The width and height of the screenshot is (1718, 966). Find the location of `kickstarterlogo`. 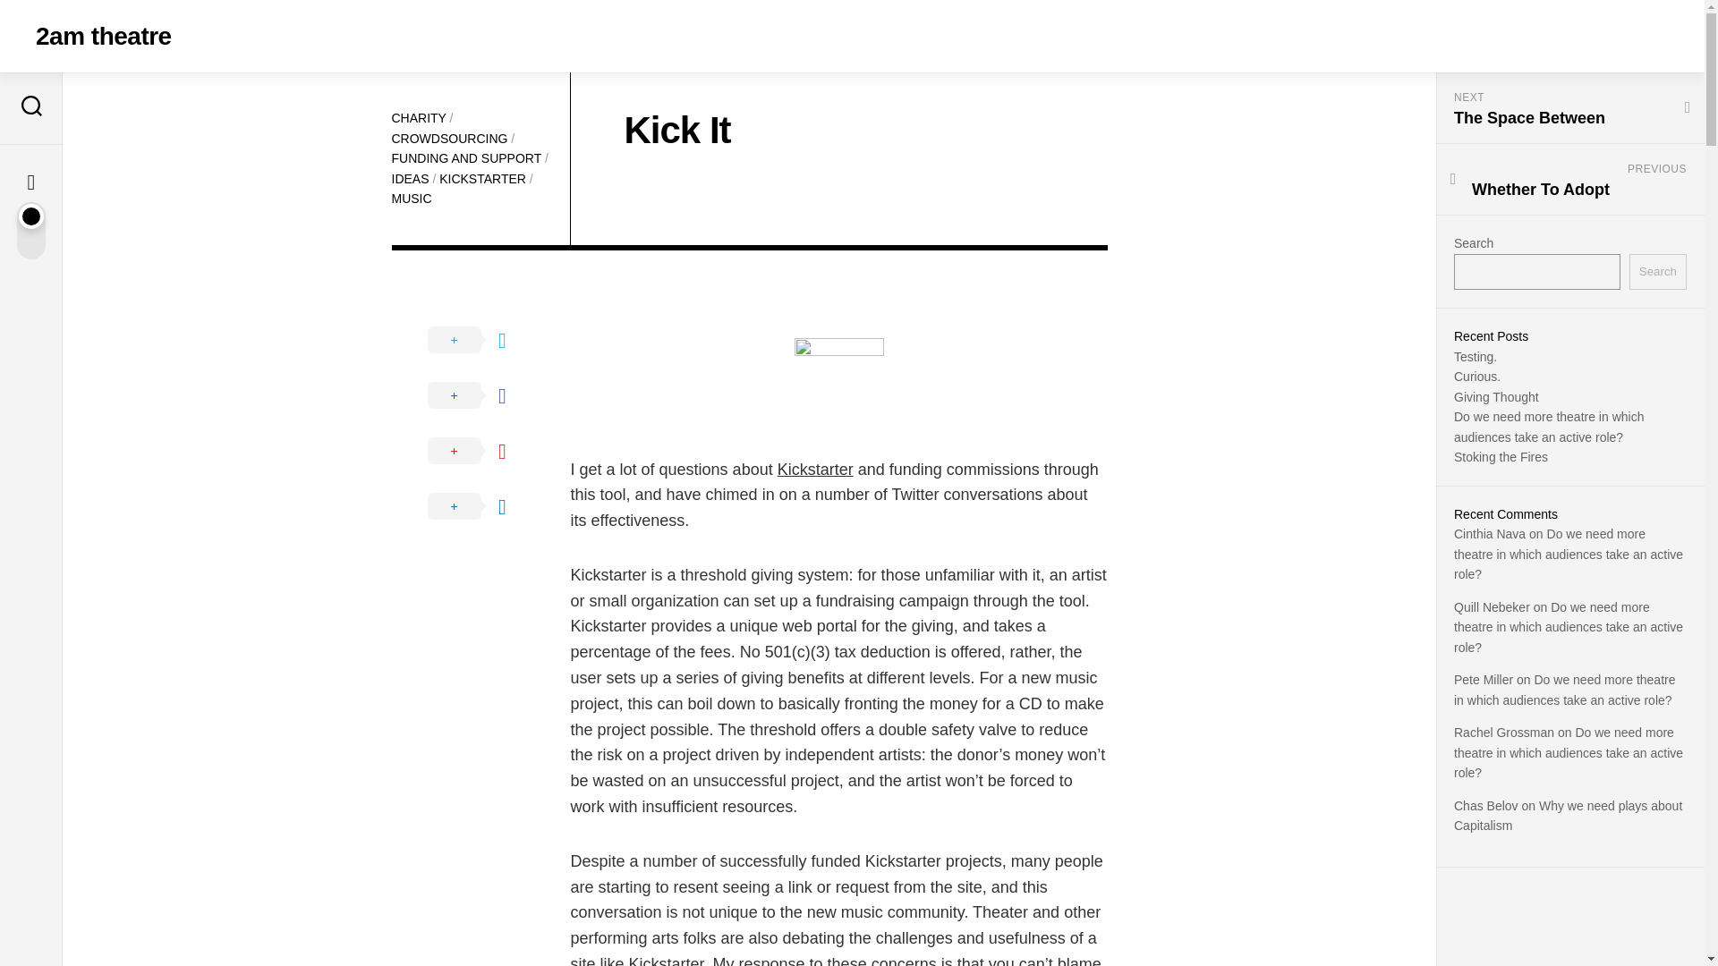

kickstarterlogo is located at coordinates (839, 383).